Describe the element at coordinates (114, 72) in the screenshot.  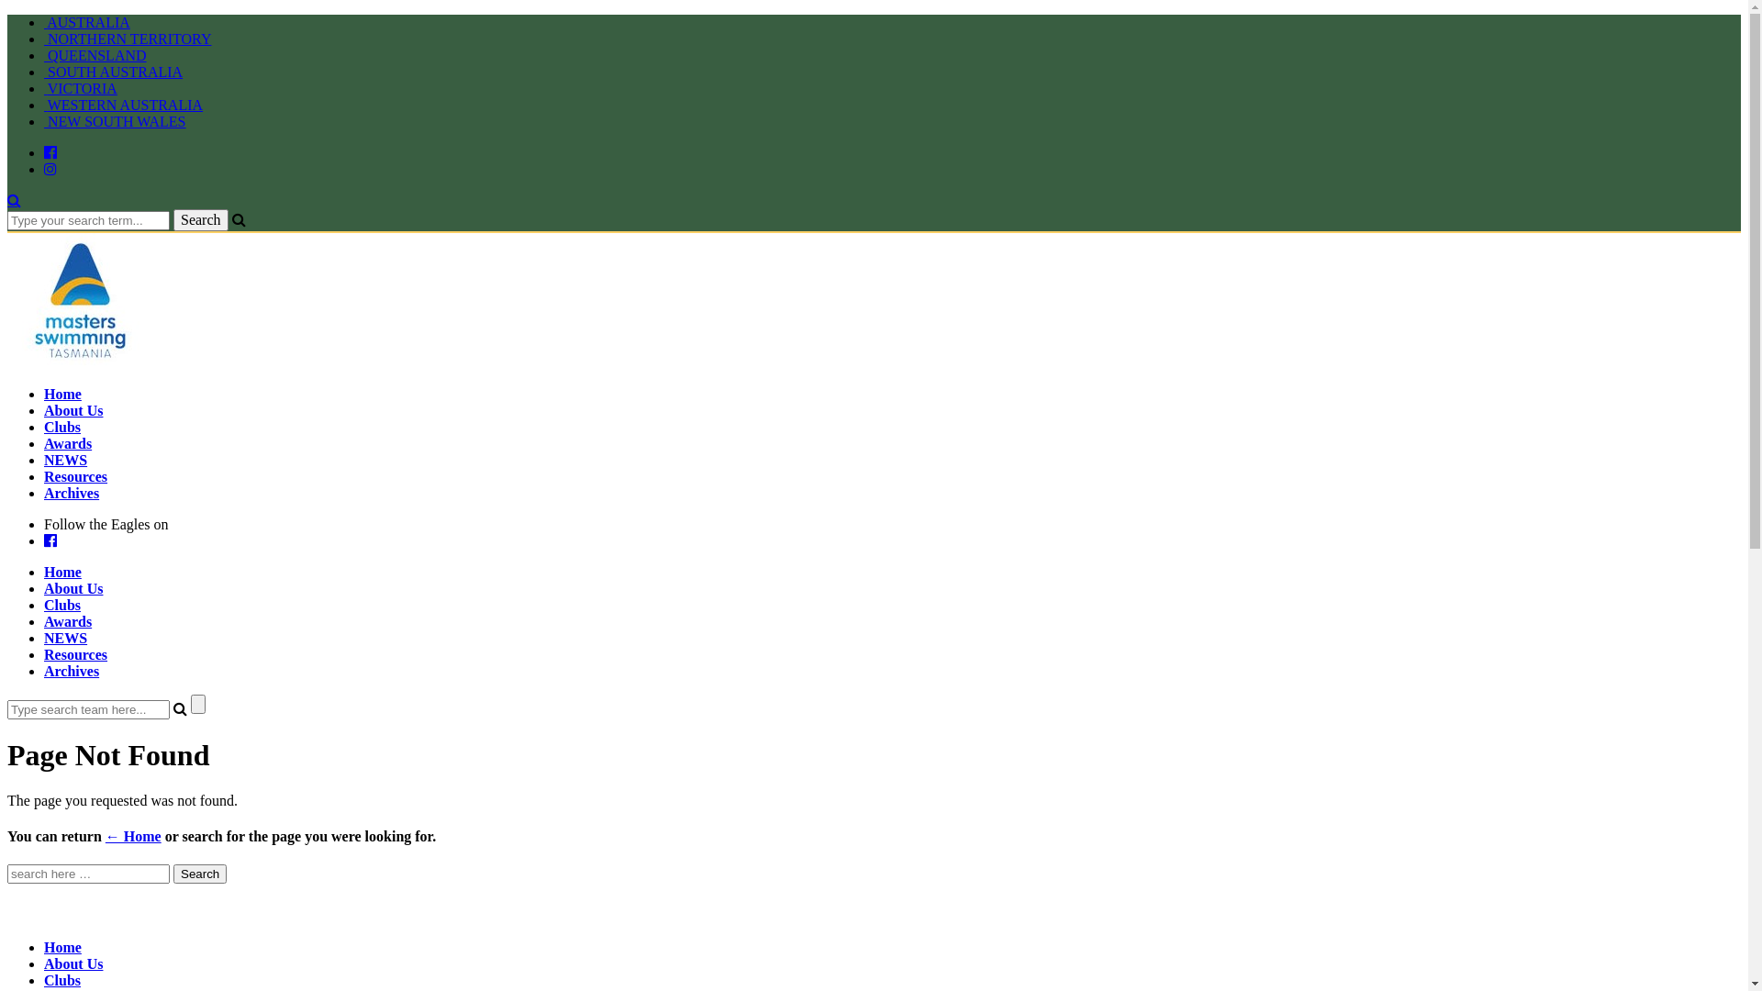
I see `SOUTH AUSTRALIA` at that location.